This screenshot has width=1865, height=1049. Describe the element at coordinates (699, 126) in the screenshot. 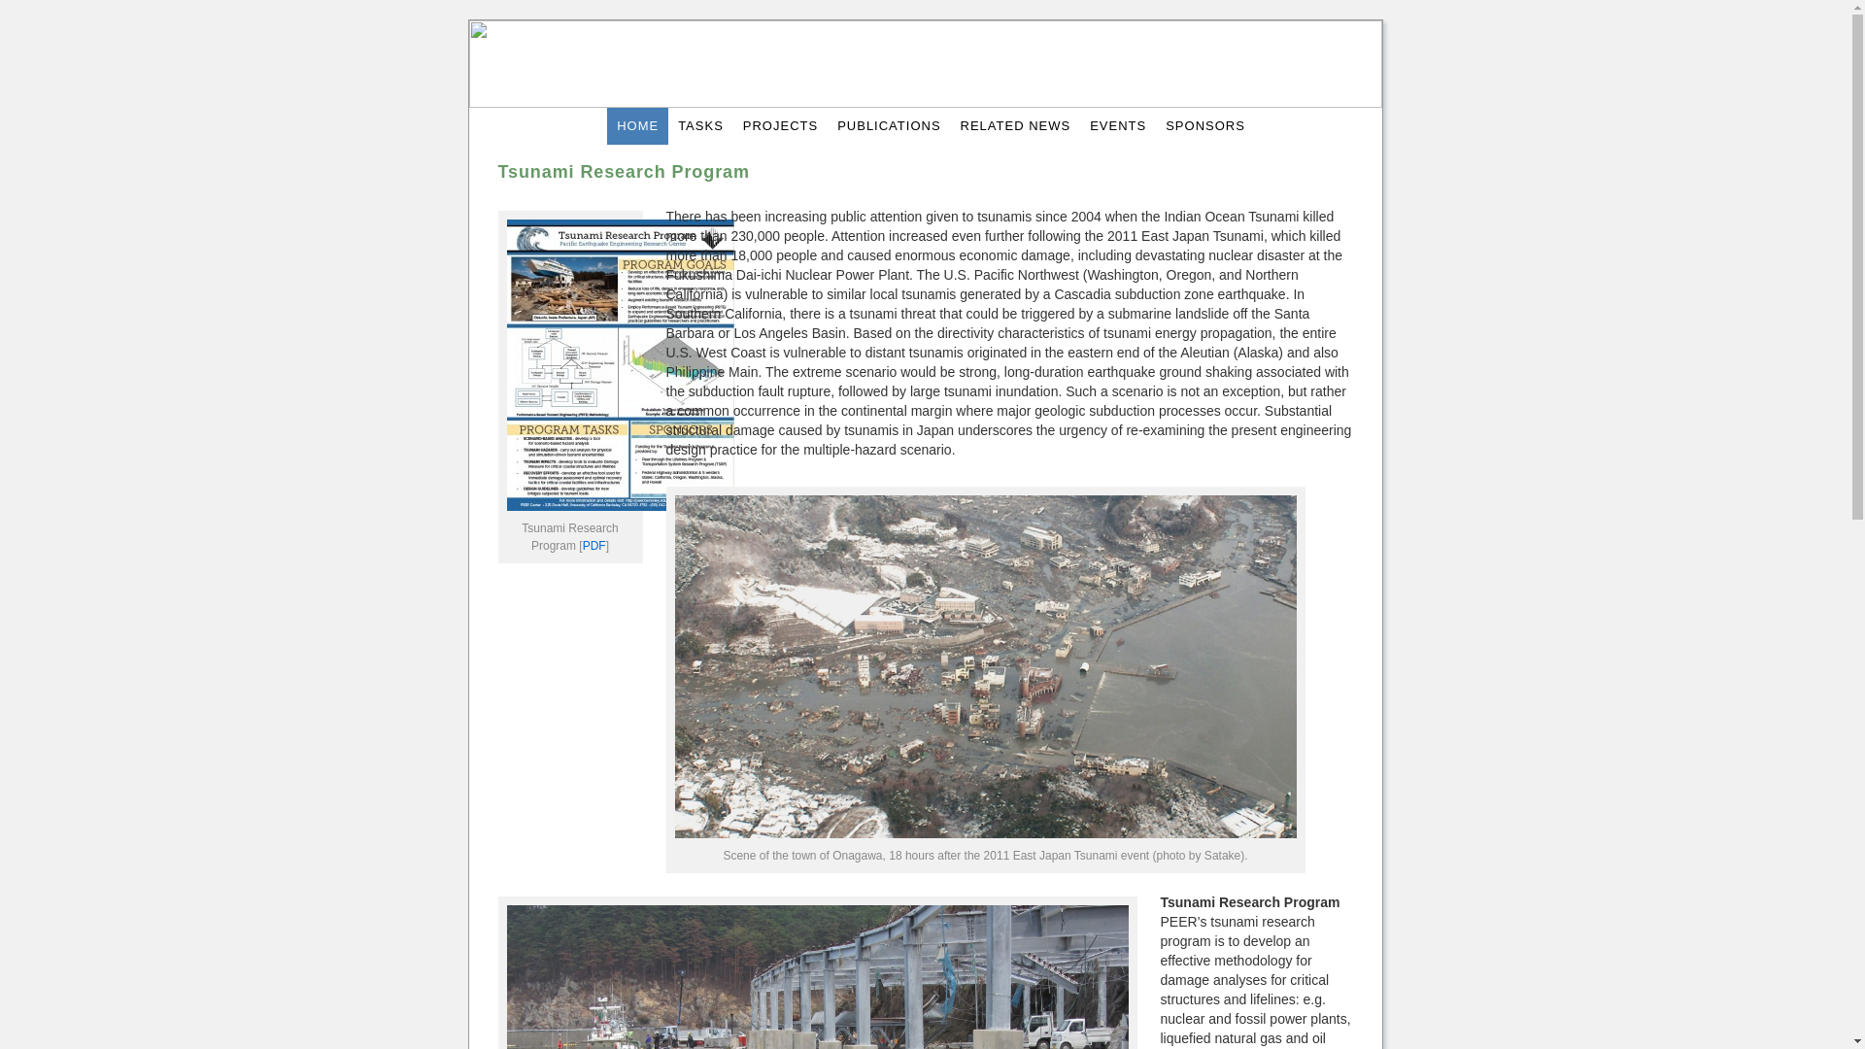

I see `TASKS` at that location.